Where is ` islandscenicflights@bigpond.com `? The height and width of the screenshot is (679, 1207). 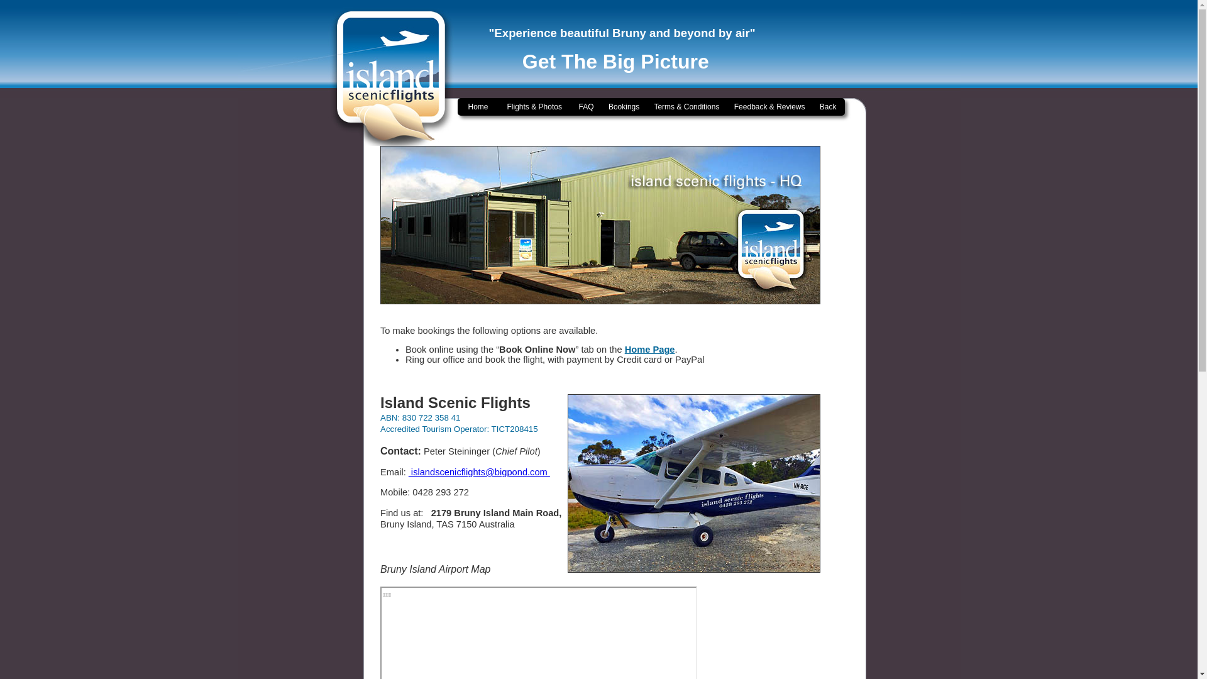
 islandscenicflights@bigpond.com  is located at coordinates (479, 472).